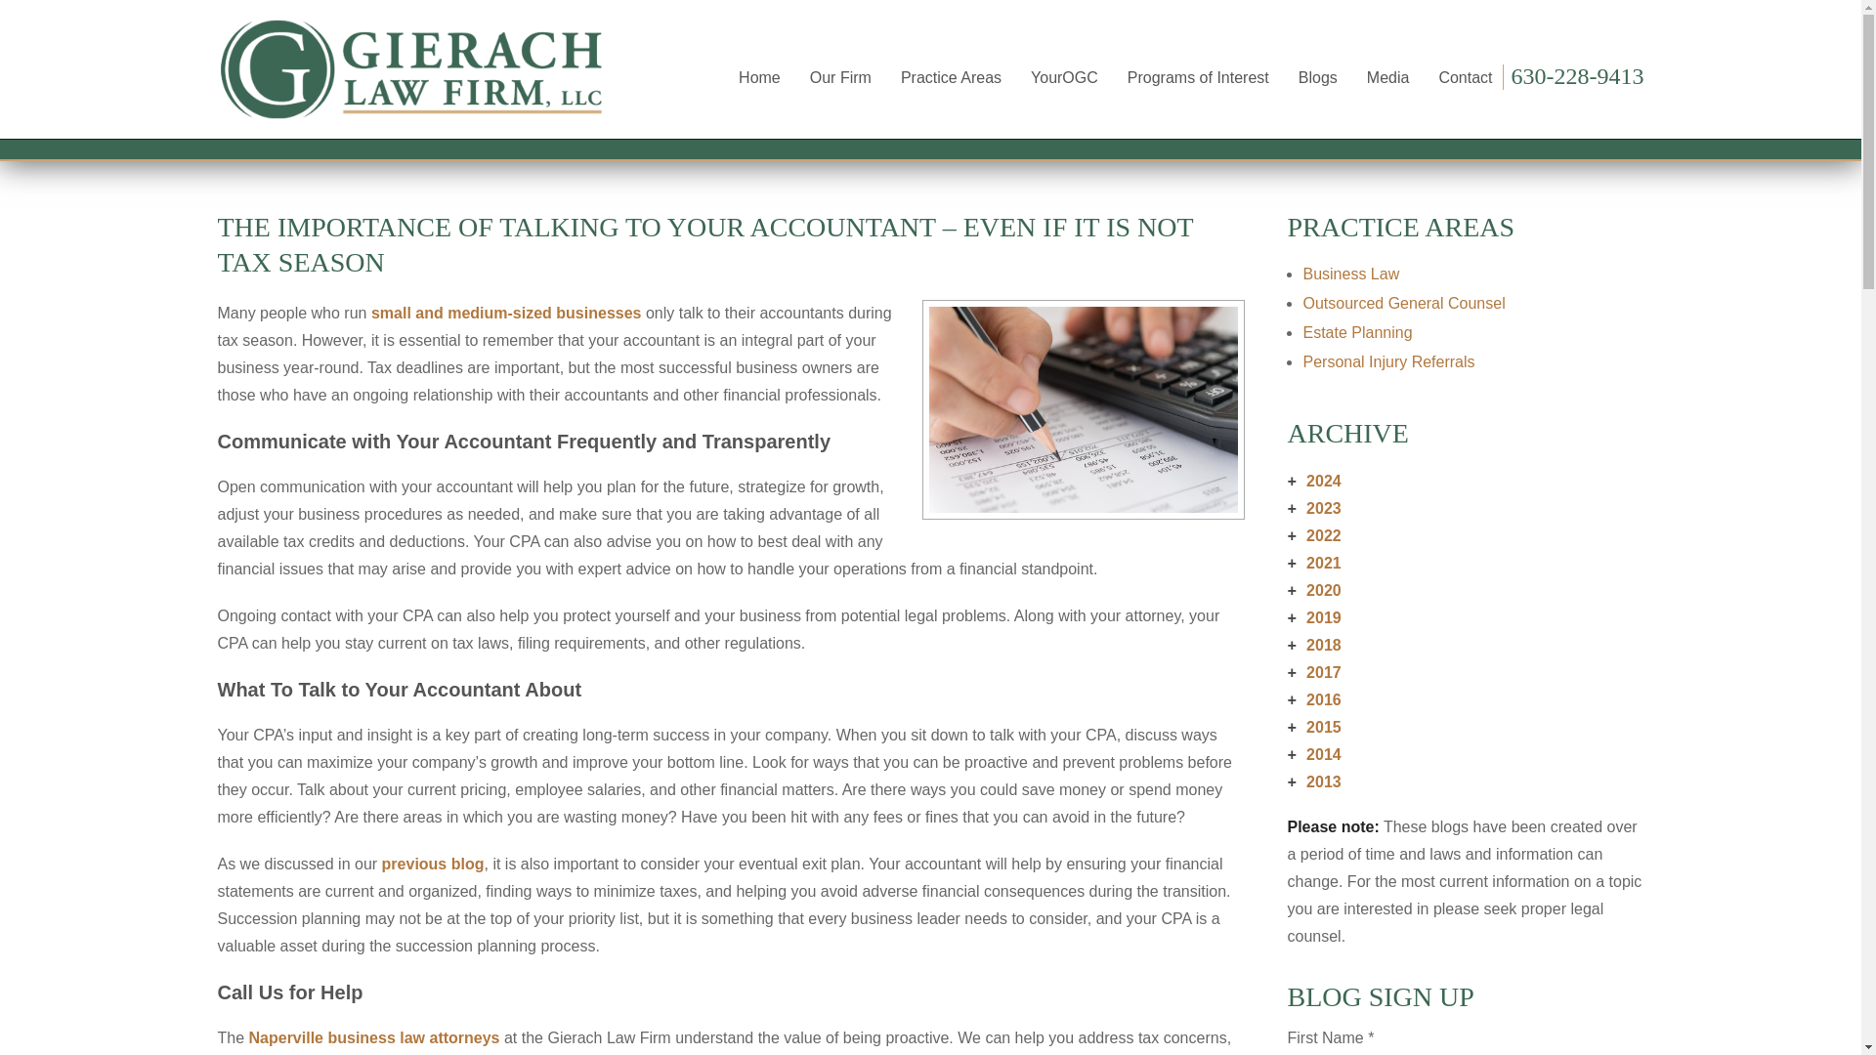  What do you see at coordinates (840, 77) in the screenshot?
I see `Our Firm` at bounding box center [840, 77].